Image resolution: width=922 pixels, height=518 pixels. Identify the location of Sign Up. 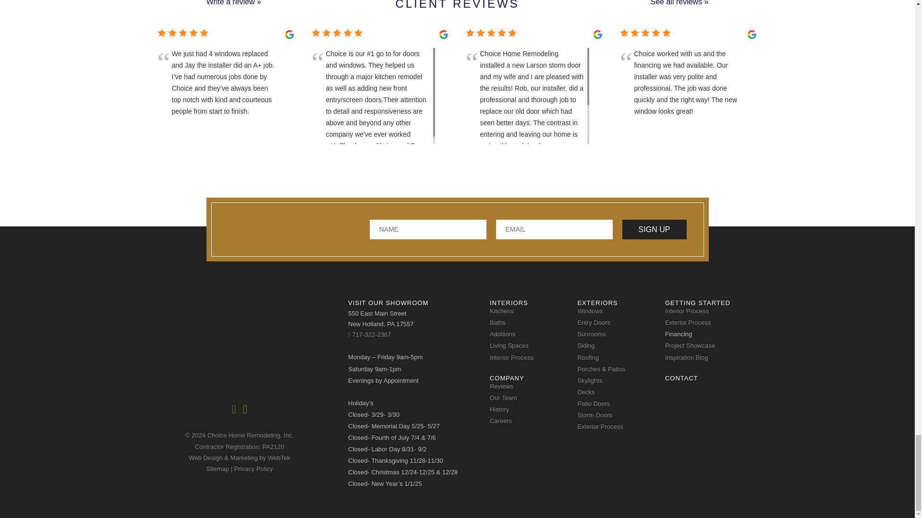
(655, 229).